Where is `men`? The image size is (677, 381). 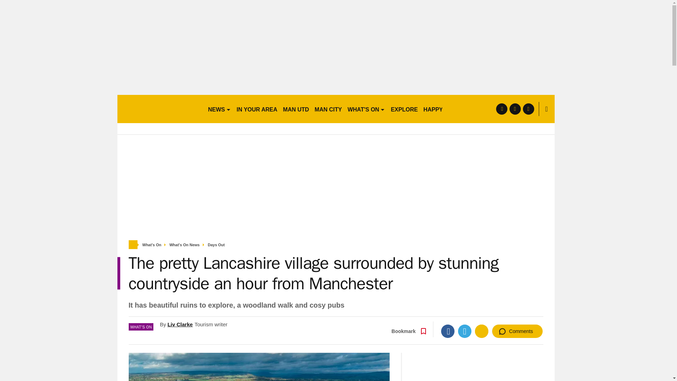 men is located at coordinates (159, 109).